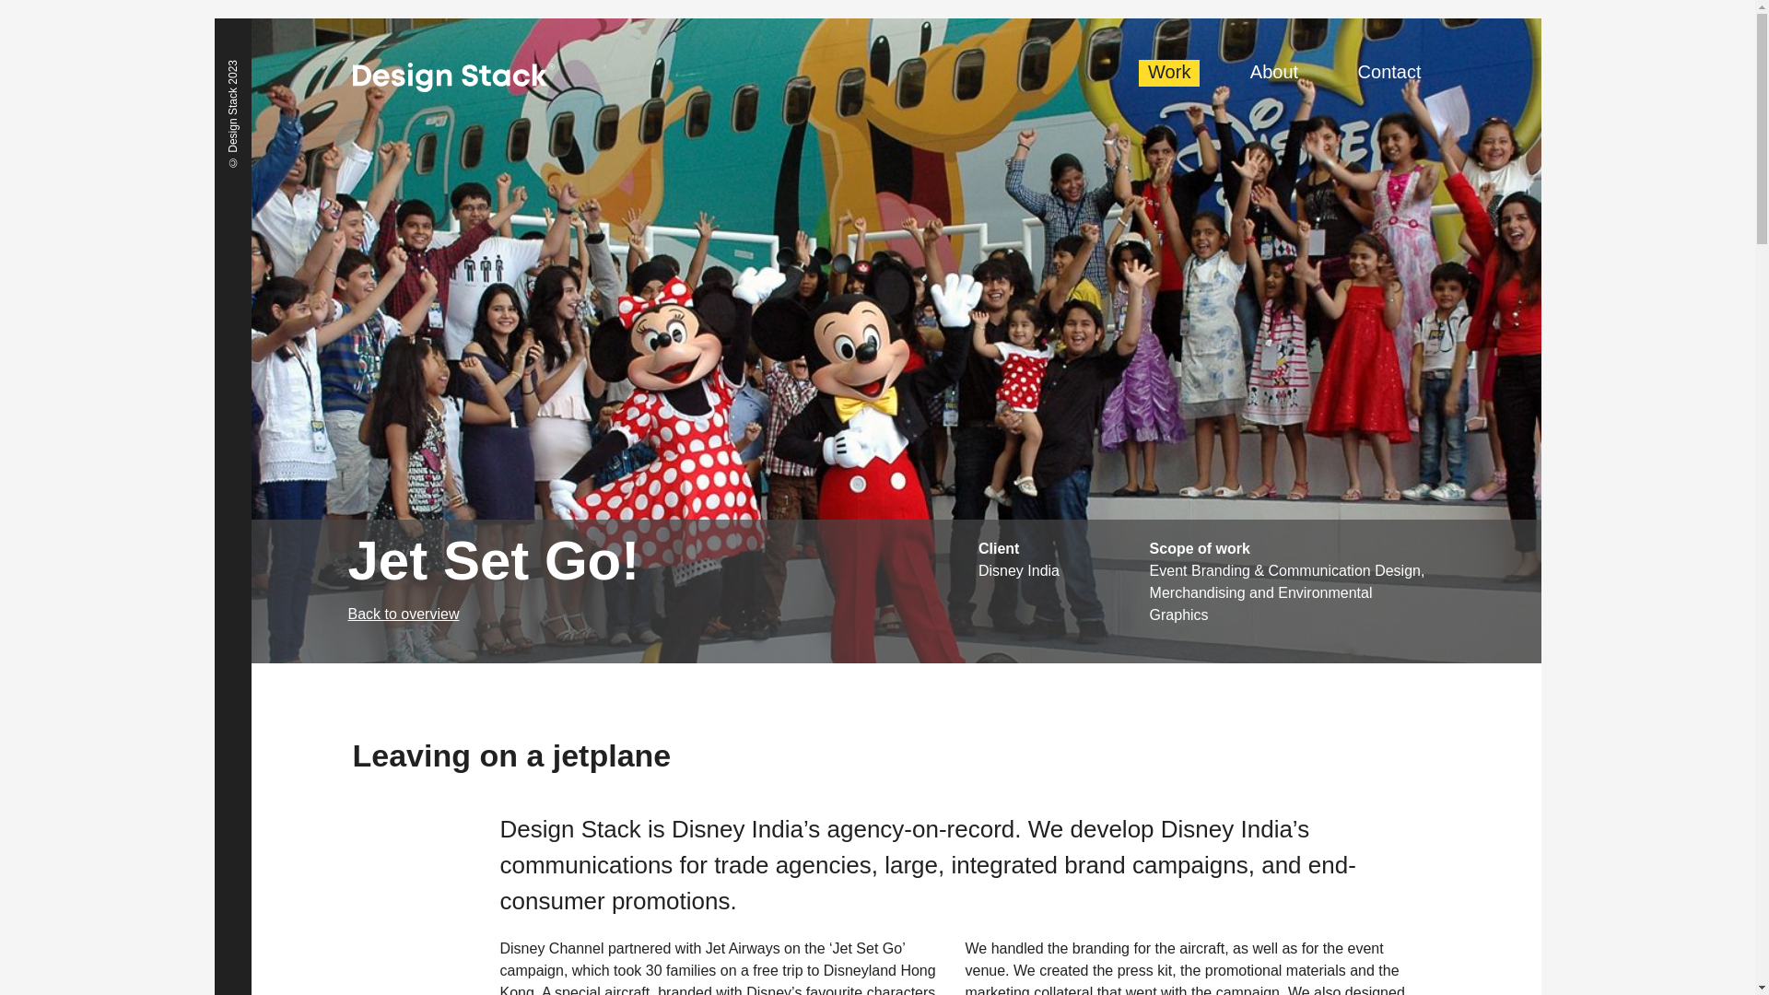 The image size is (1769, 995). Describe the element at coordinates (663, 614) in the screenshot. I see `Back to overview` at that location.